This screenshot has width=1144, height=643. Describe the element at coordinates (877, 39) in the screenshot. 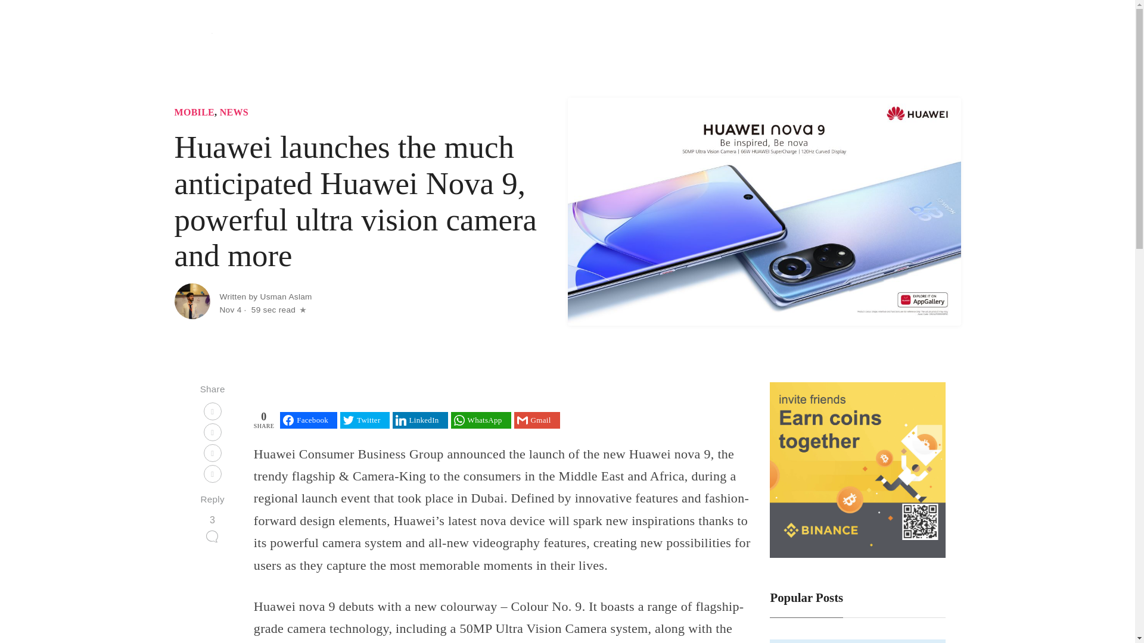

I see `Online Earning` at that location.